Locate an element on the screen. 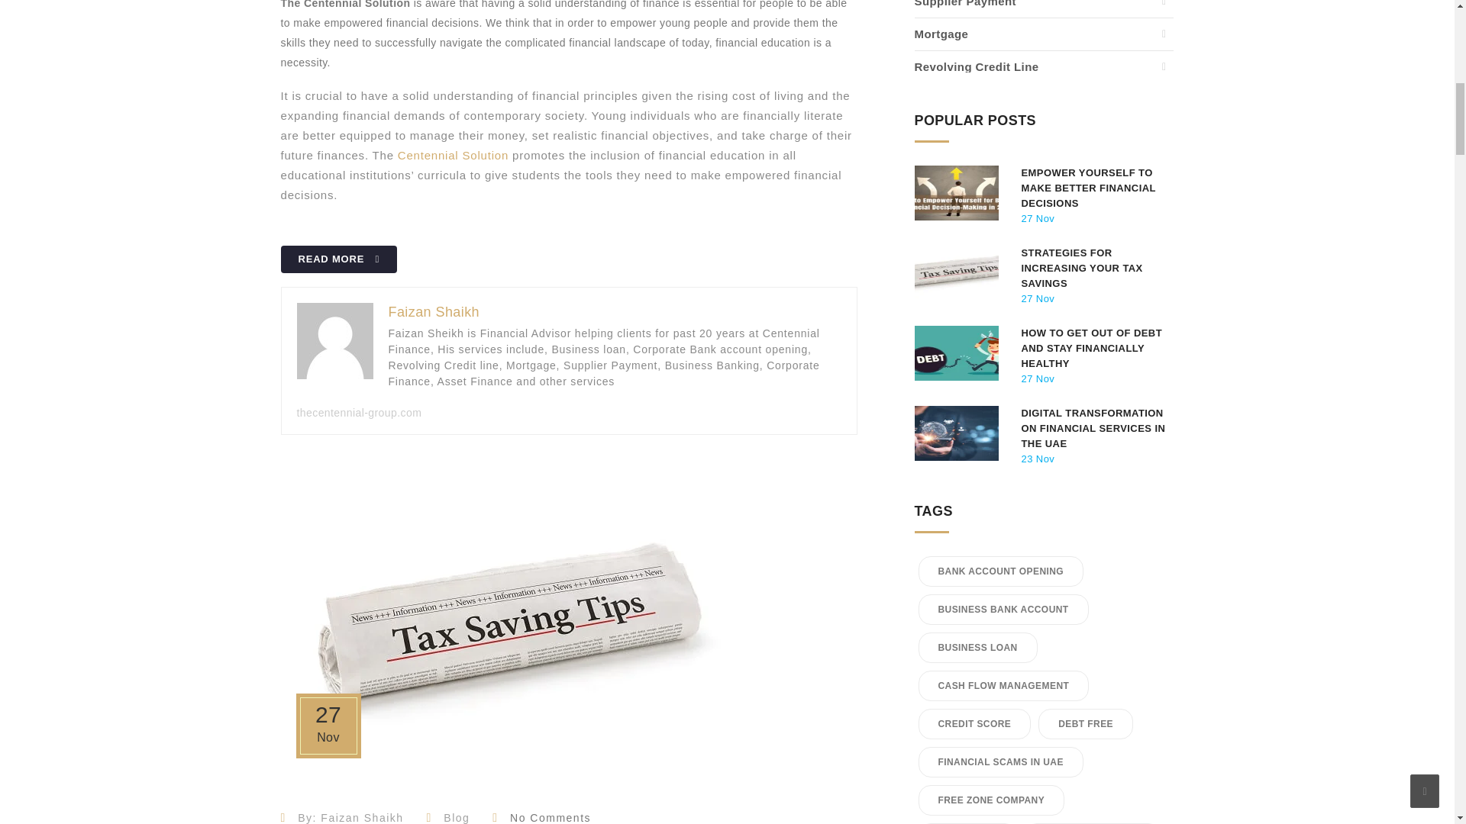  Centennial Solution is located at coordinates (453, 155).